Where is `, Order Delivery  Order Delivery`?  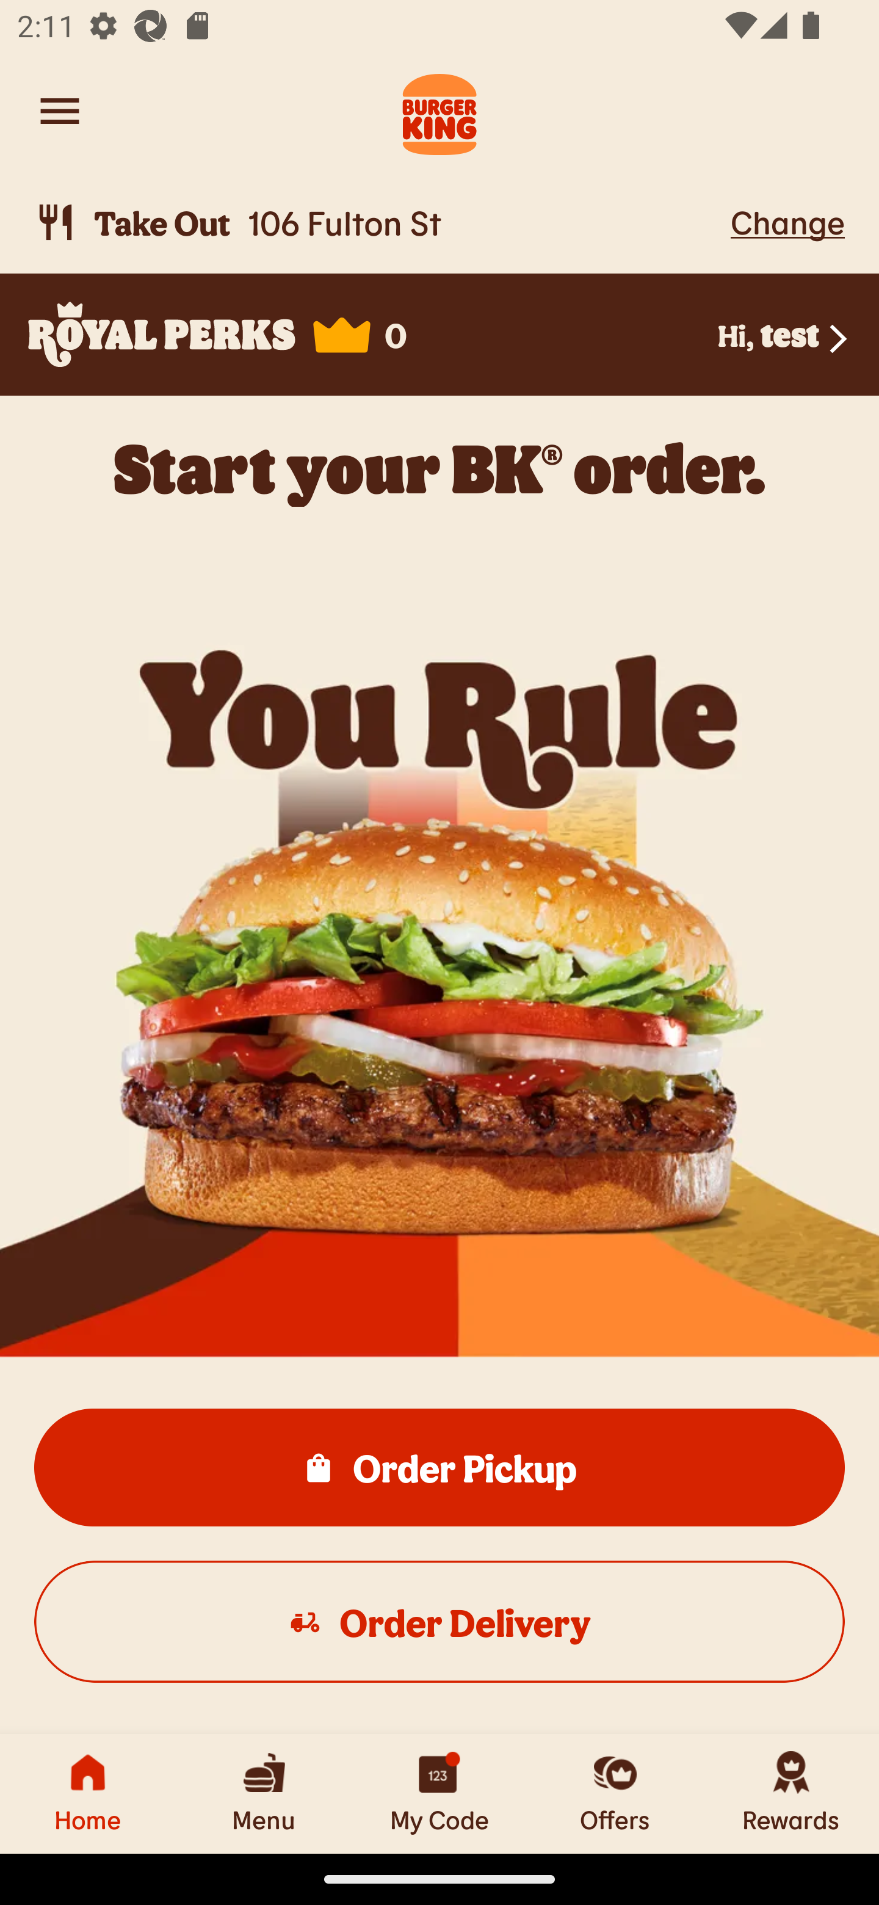 , Order Delivery  Order Delivery is located at coordinates (440, 1620).